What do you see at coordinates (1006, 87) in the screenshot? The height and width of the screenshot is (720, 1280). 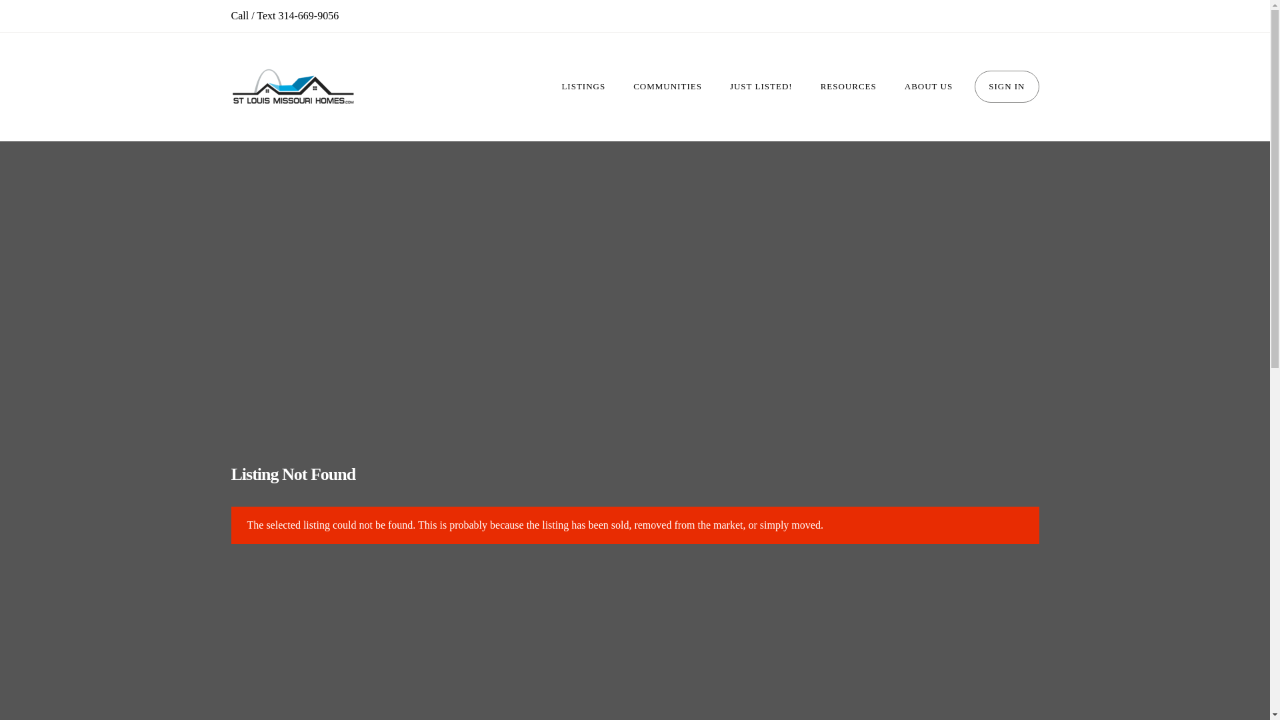 I see `SIGN IN` at bounding box center [1006, 87].